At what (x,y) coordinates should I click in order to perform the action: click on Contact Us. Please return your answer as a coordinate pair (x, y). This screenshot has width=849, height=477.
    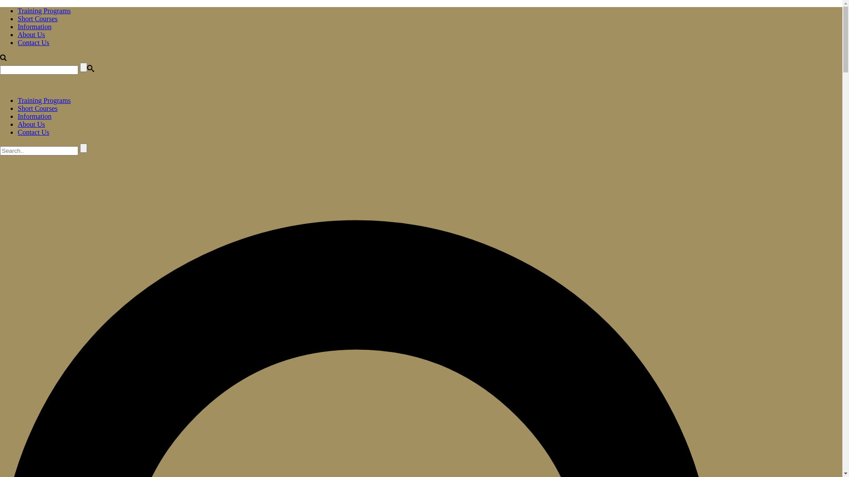
    Looking at the image, I should click on (34, 132).